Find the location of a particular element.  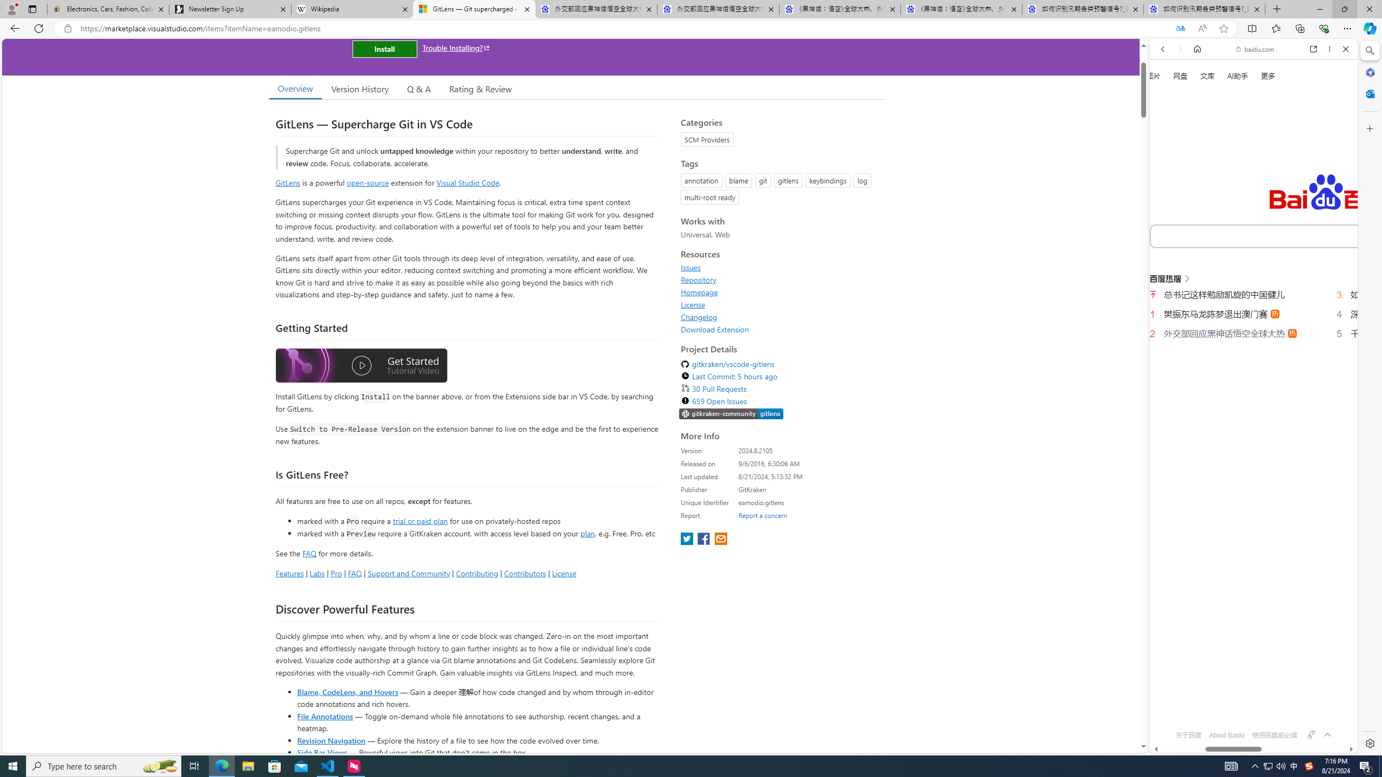

File Annotations is located at coordinates (324, 715).